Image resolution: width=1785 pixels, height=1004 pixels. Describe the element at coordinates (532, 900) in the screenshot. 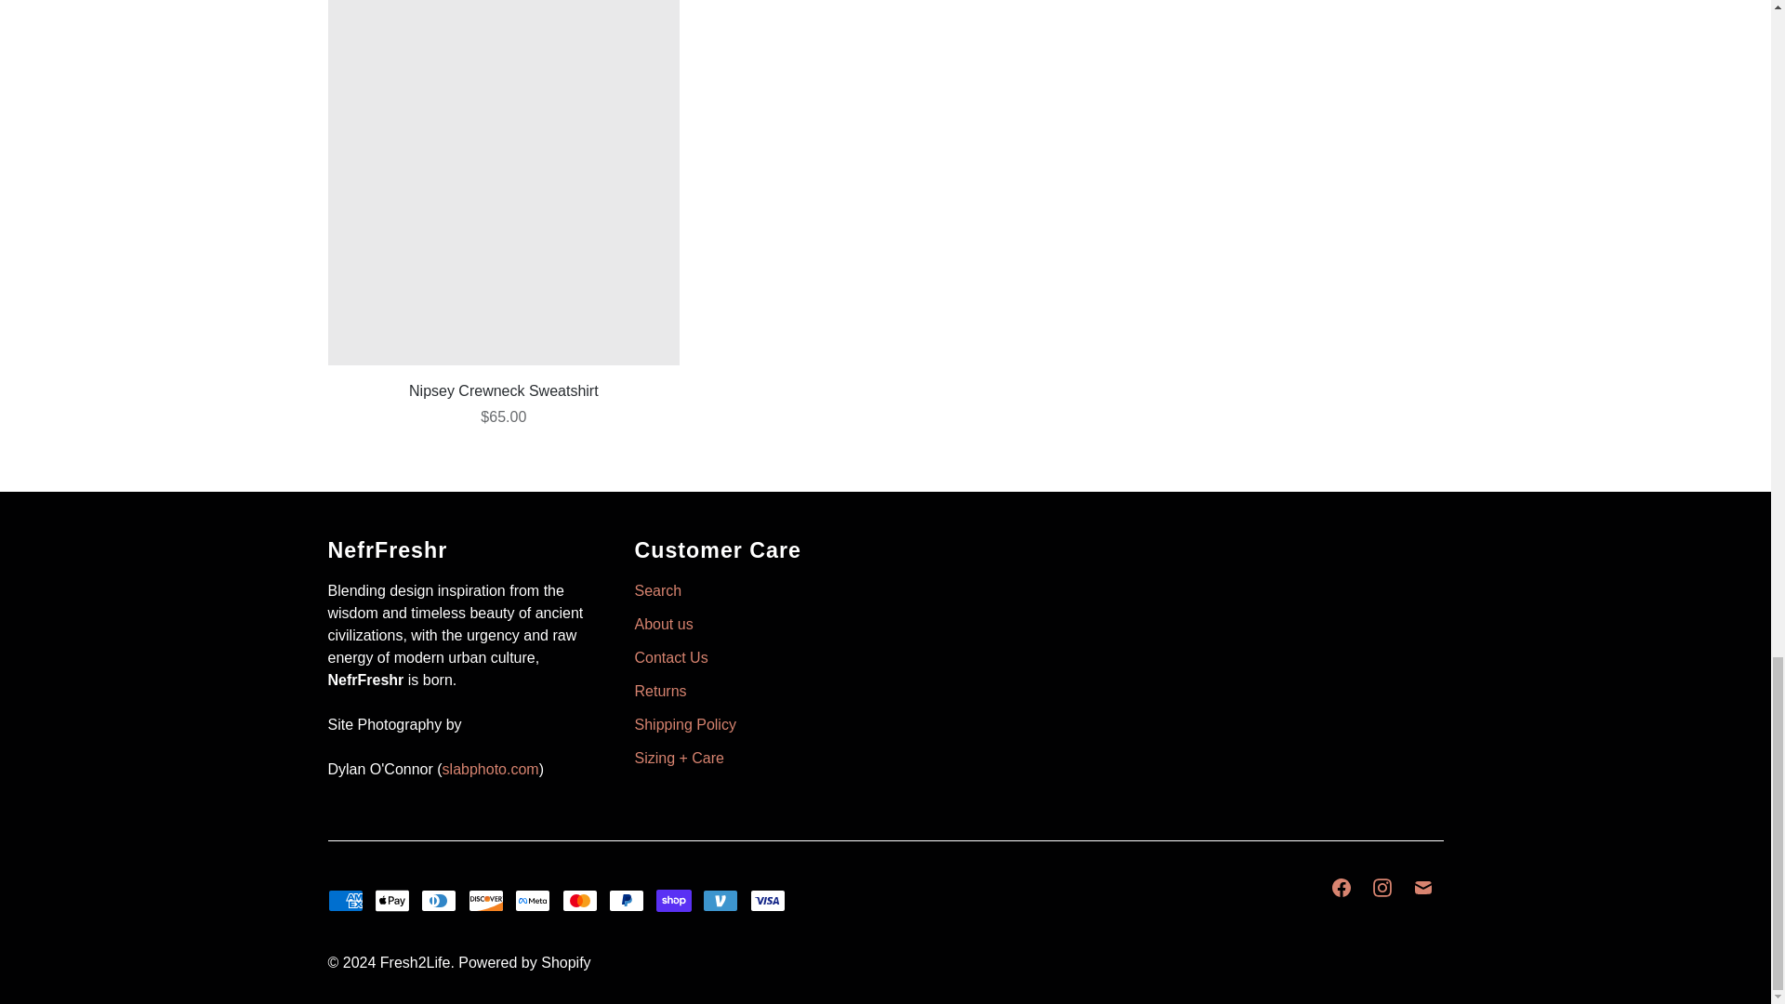

I see `Meta Pay` at that location.